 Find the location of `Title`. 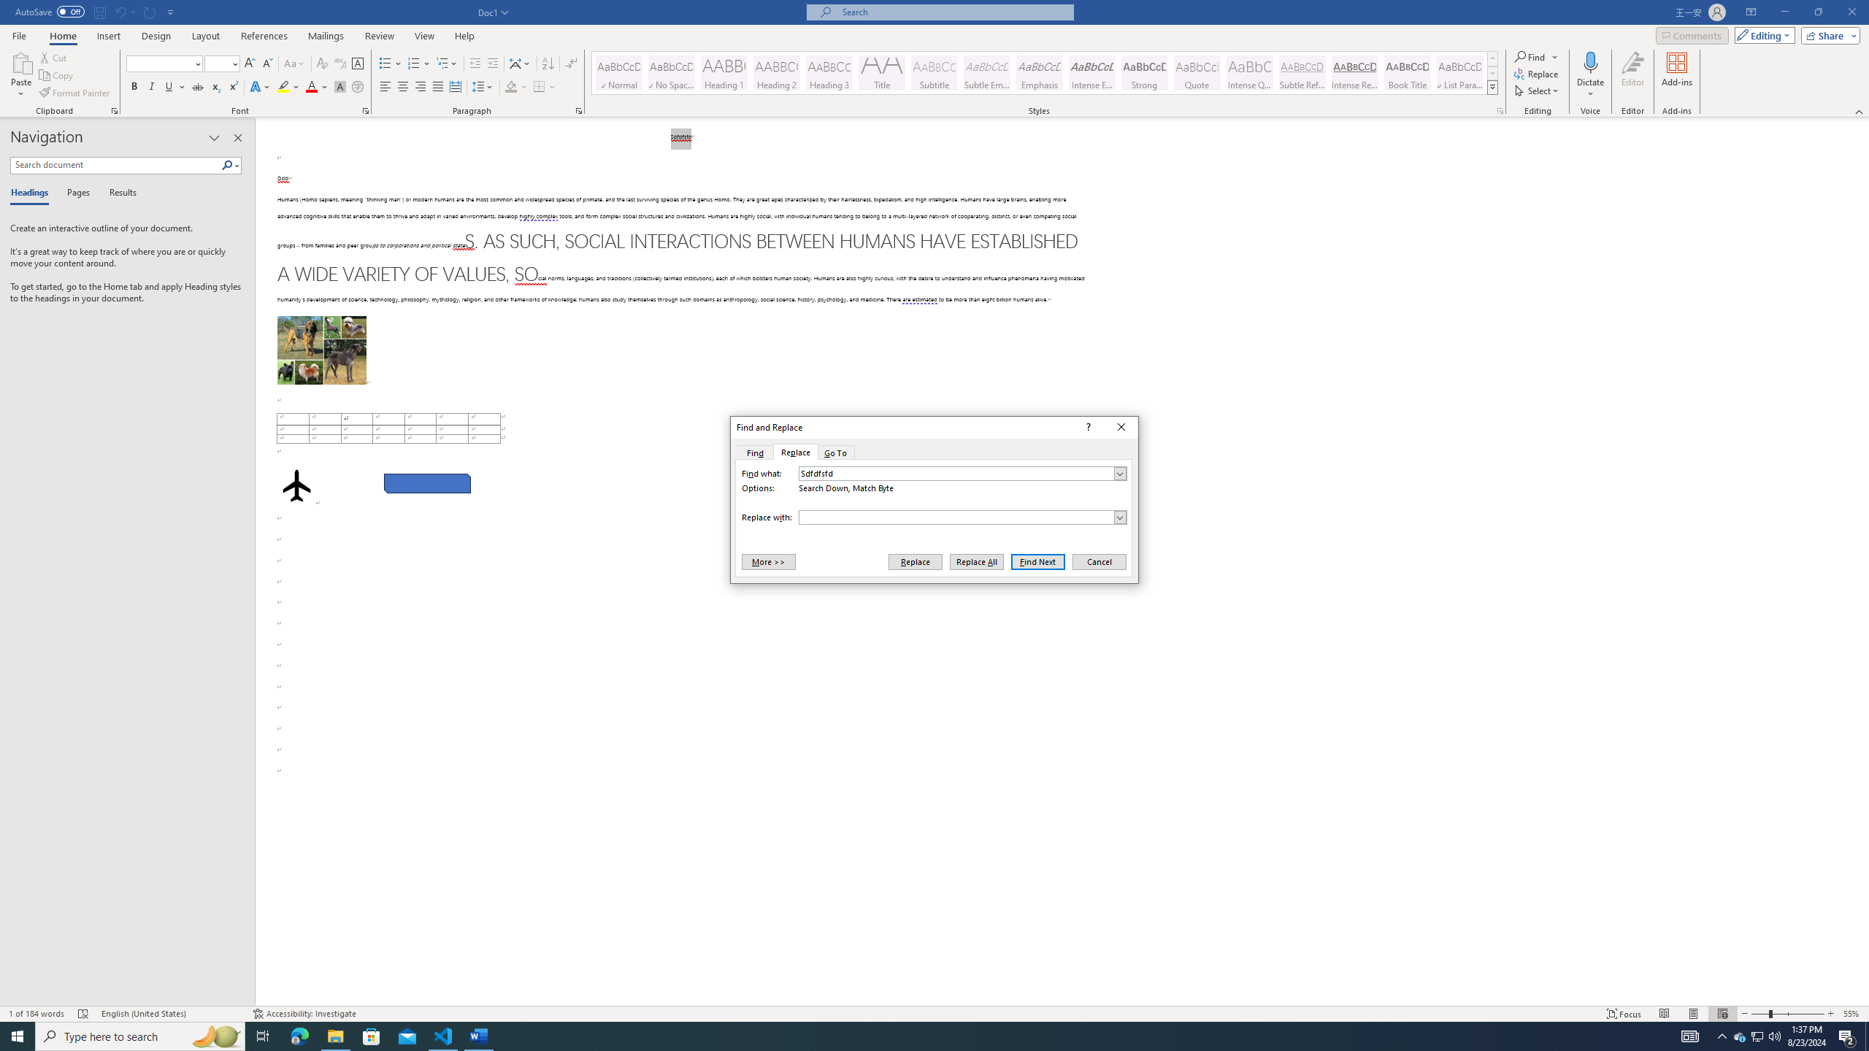

Title is located at coordinates (882, 73).